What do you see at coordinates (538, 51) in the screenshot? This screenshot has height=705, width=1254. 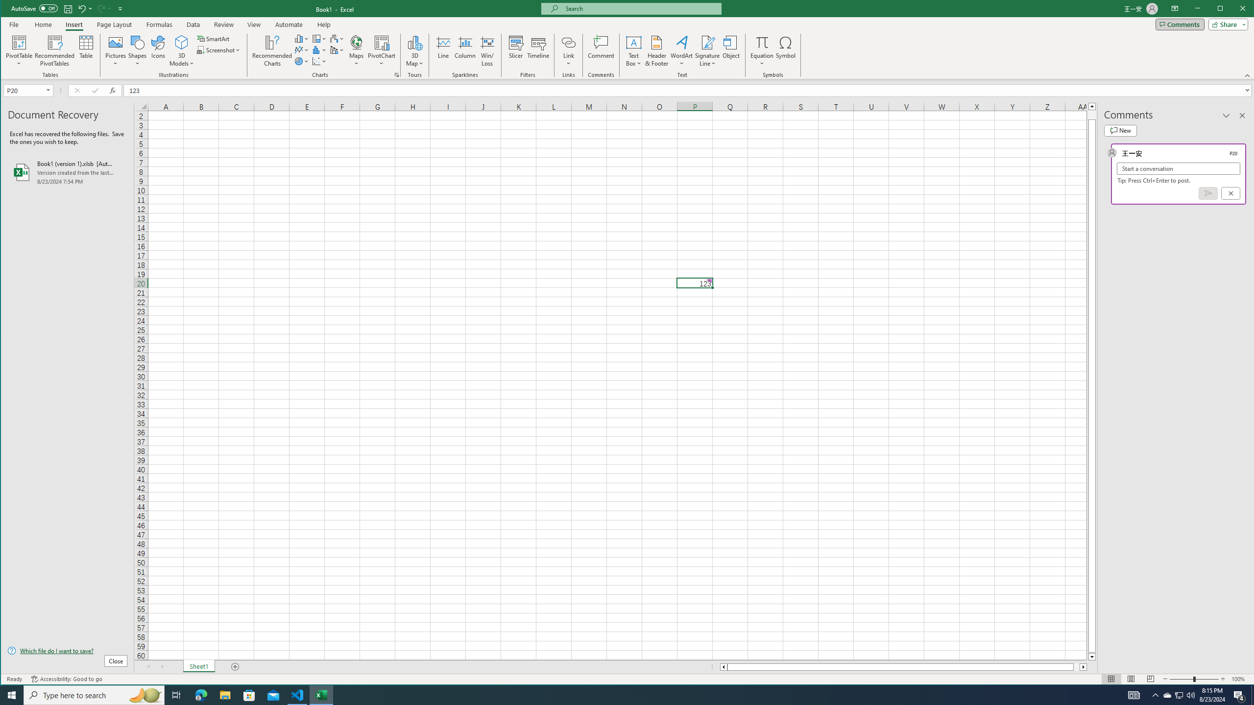 I see `Timeline` at bounding box center [538, 51].